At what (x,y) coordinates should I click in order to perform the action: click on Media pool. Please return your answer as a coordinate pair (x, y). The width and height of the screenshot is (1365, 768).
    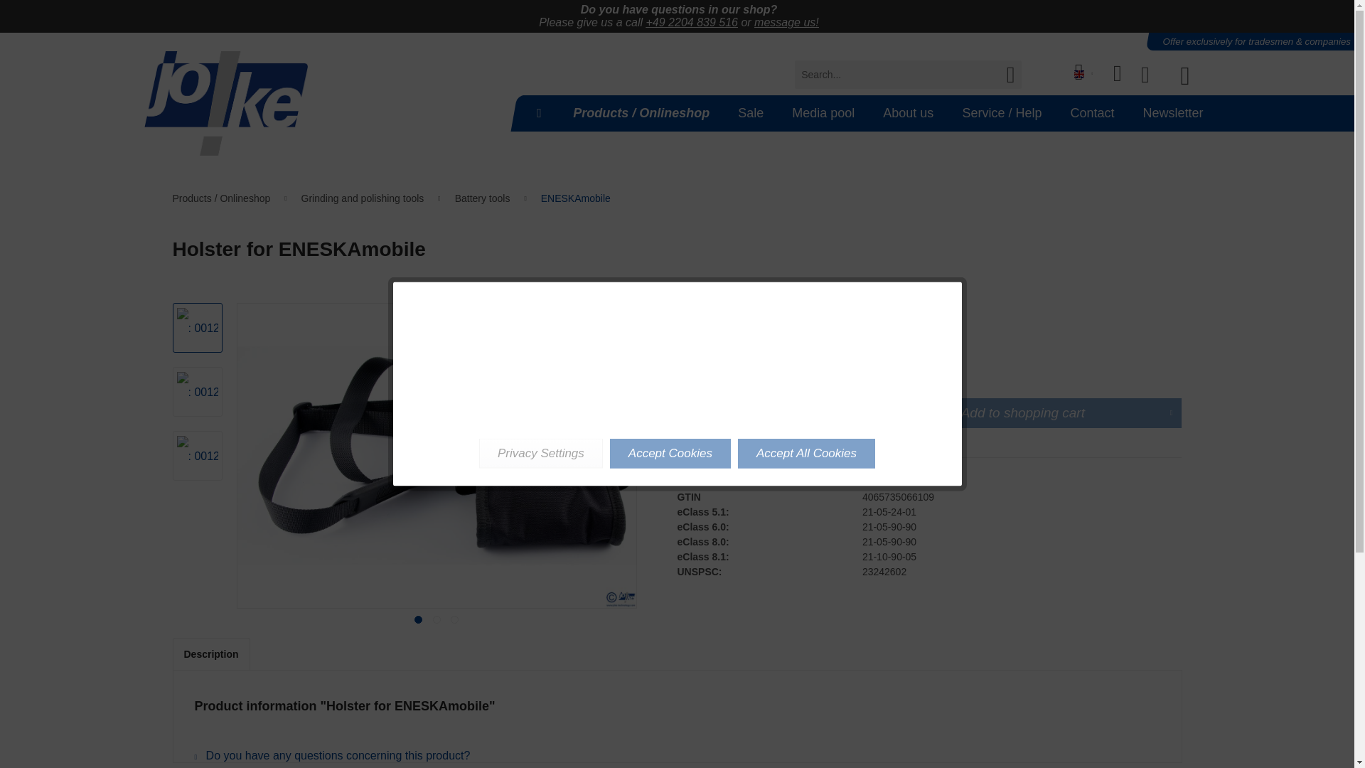
    Looking at the image, I should click on (823, 112).